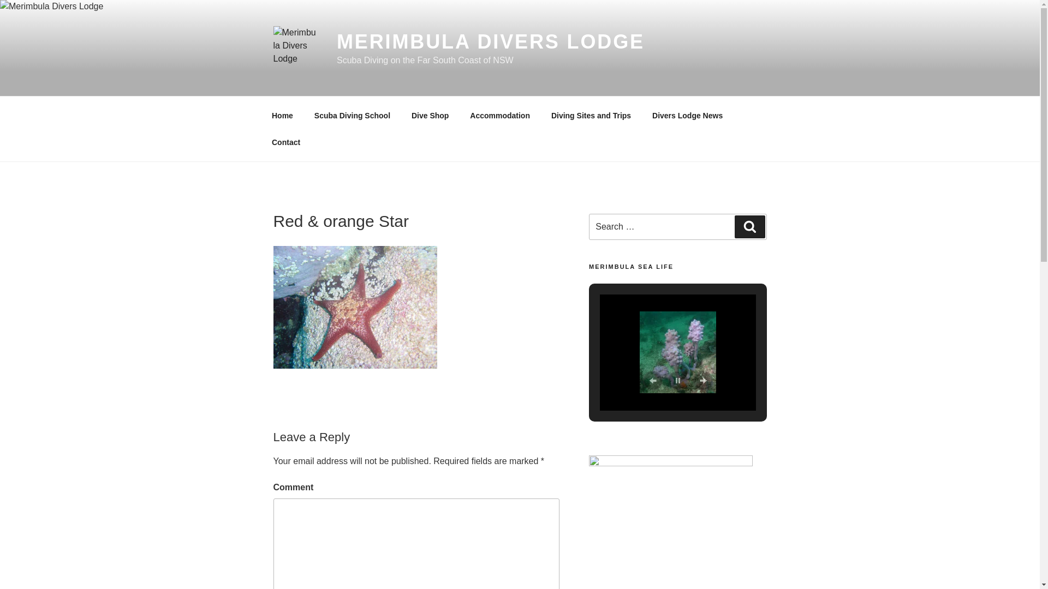 The height and width of the screenshot is (589, 1048). What do you see at coordinates (678, 352) in the screenshot?
I see `ascidian (maybe)` at bounding box center [678, 352].